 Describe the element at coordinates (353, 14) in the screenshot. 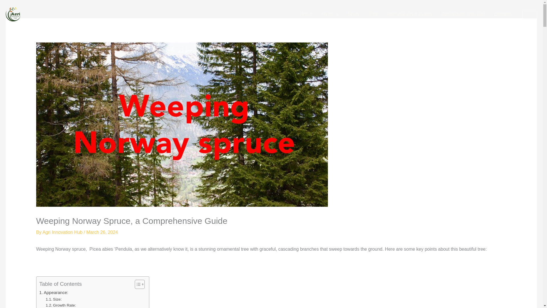

I see `Blogs` at that location.